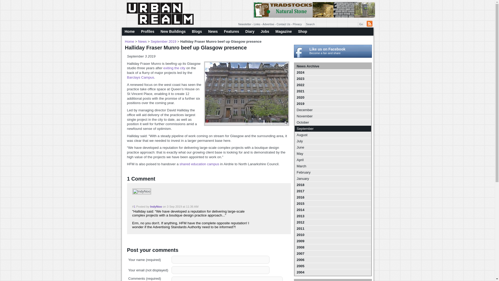 The image size is (499, 281). I want to click on News, so click(213, 31).